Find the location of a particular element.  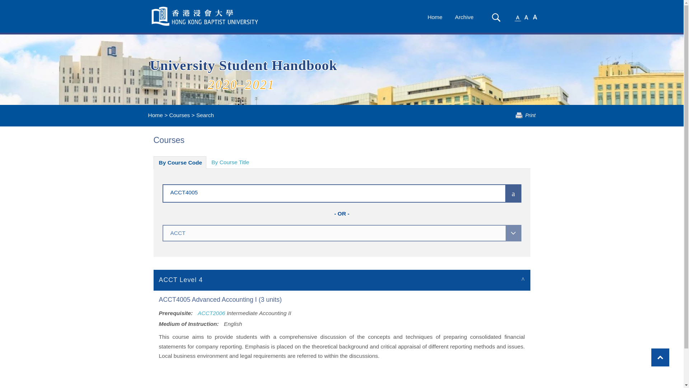

HKBU Student Handbook is located at coordinates (205, 16).